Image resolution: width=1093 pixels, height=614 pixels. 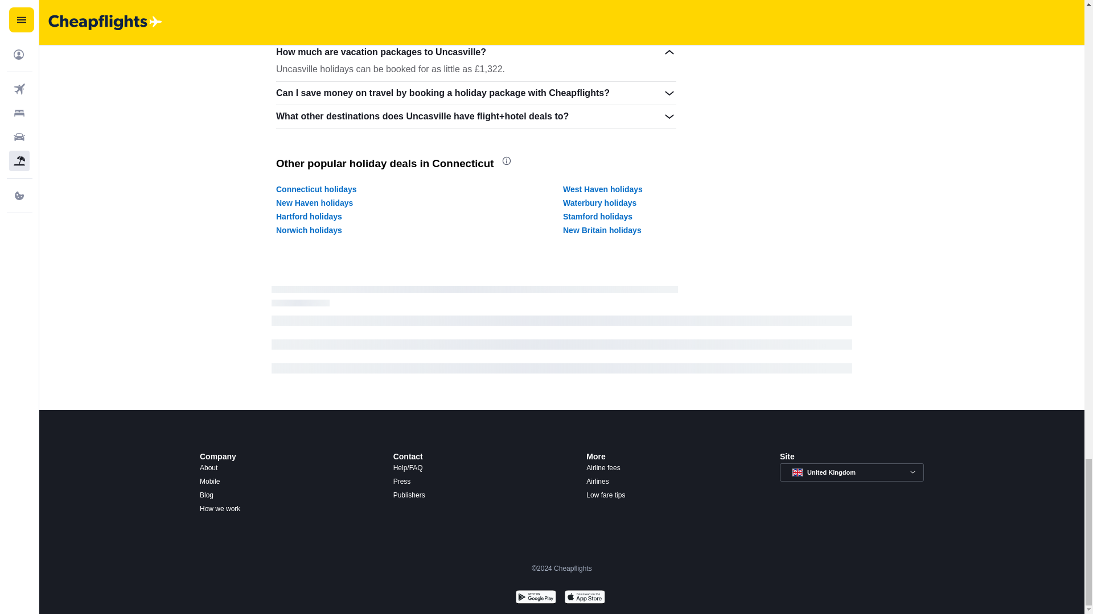 What do you see at coordinates (535, 598) in the screenshot?
I see `Get it on Google Play` at bounding box center [535, 598].